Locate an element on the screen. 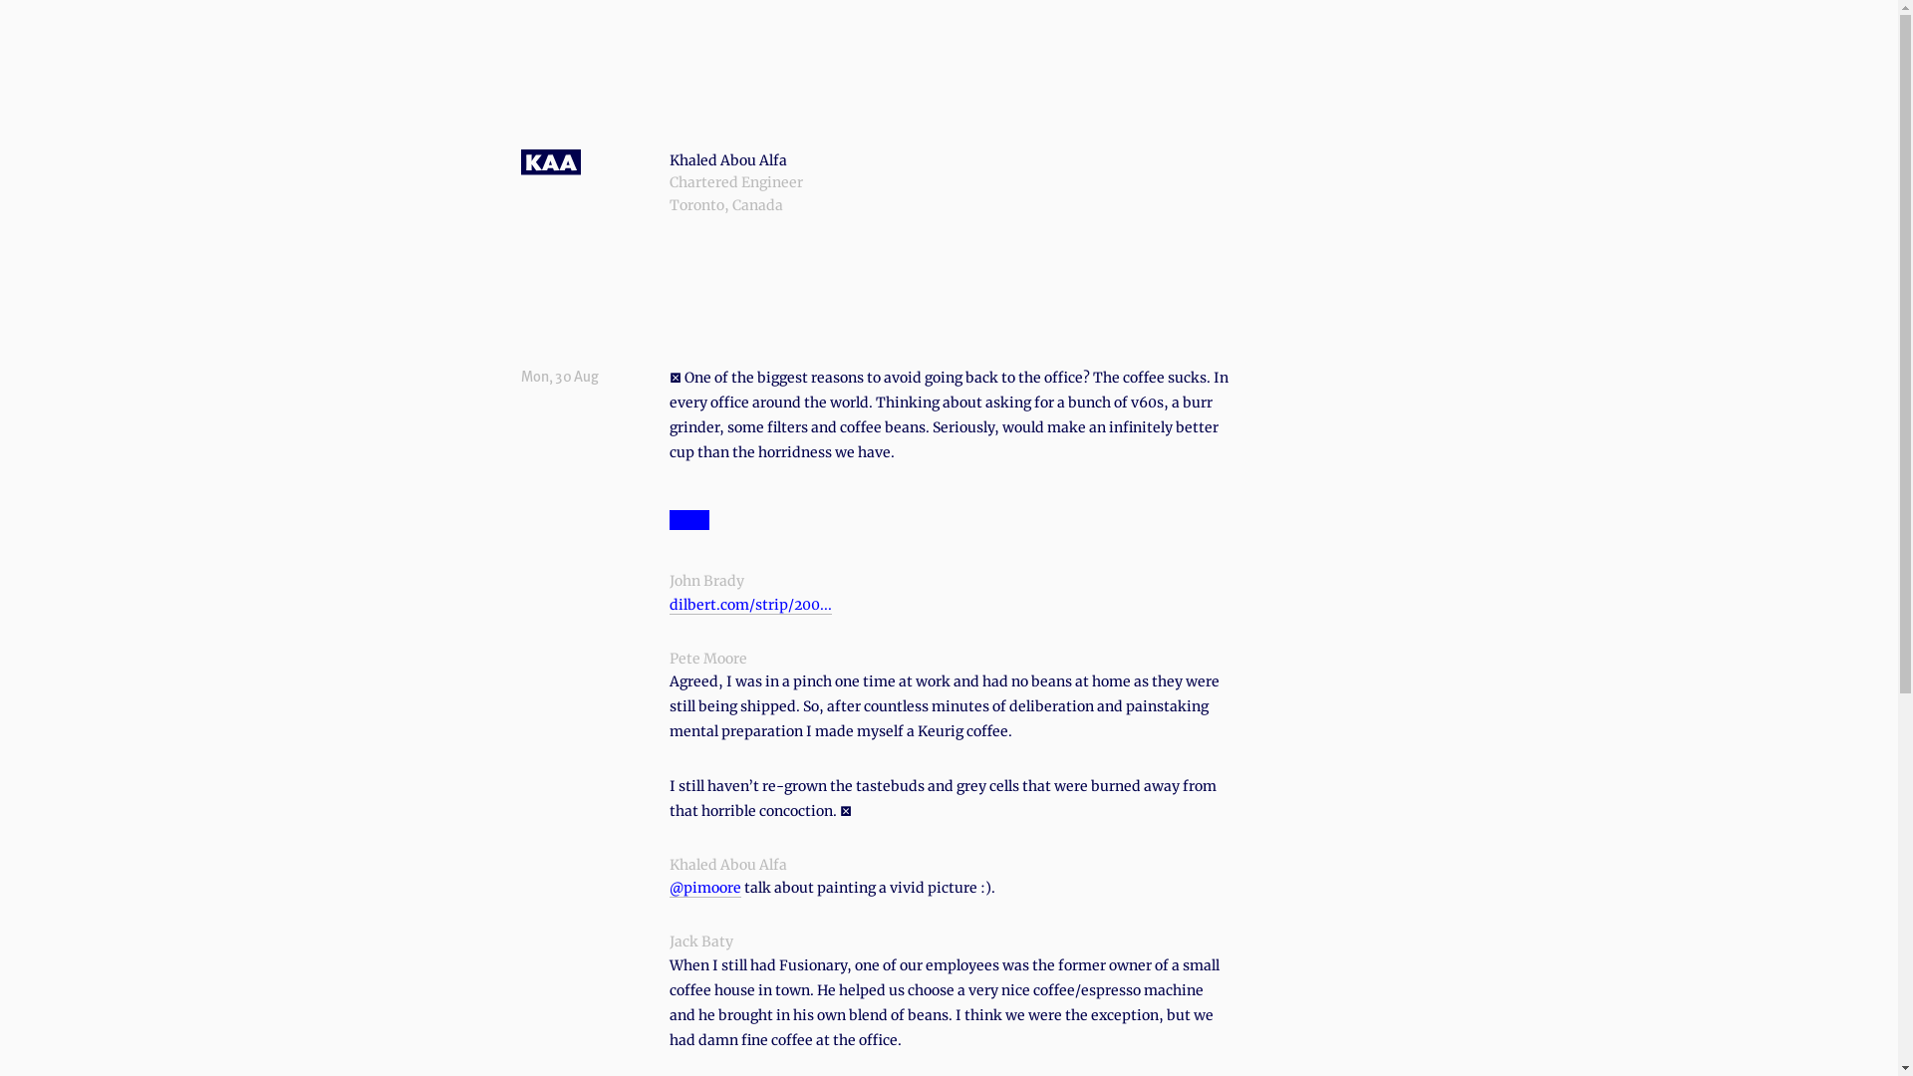 Image resolution: width=1913 pixels, height=1076 pixels. dilbert.com/strip/200... is located at coordinates (751, 606).